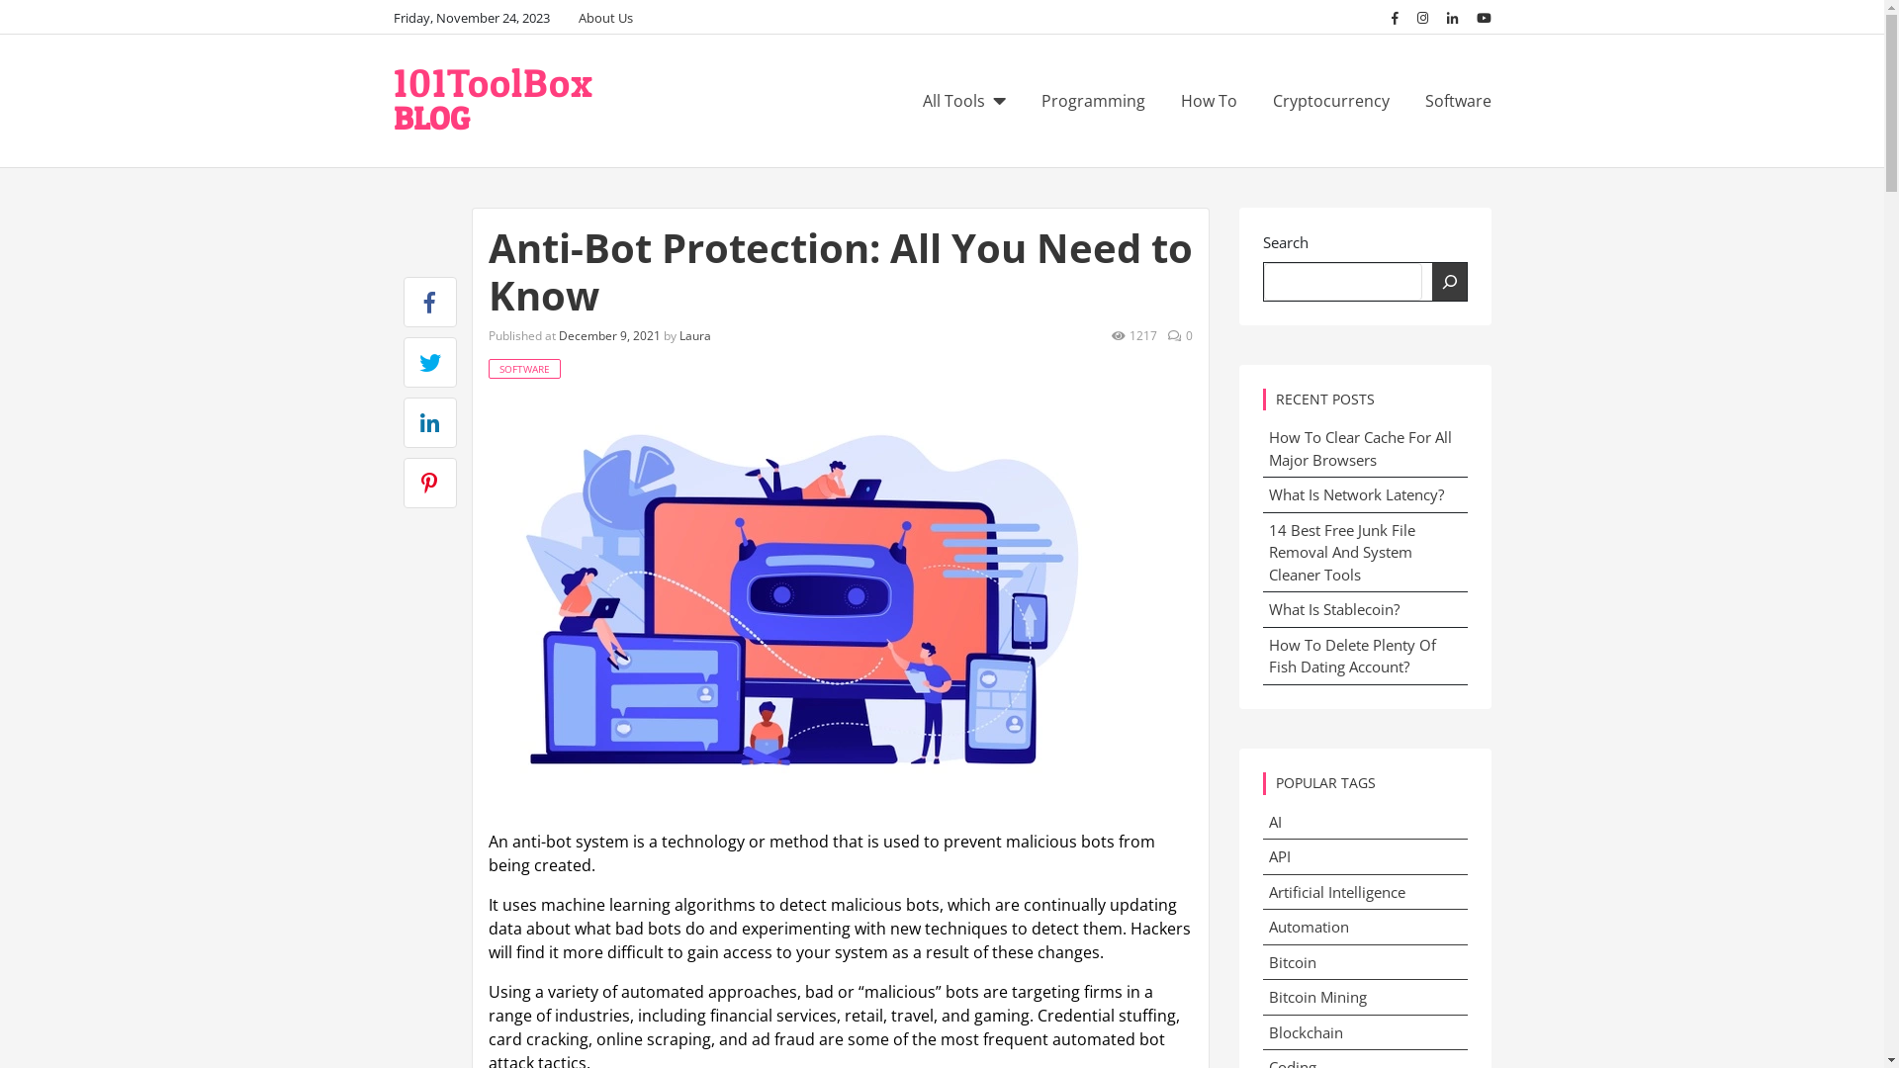  I want to click on 101ToolBox
BLOG, so click(494, 101).